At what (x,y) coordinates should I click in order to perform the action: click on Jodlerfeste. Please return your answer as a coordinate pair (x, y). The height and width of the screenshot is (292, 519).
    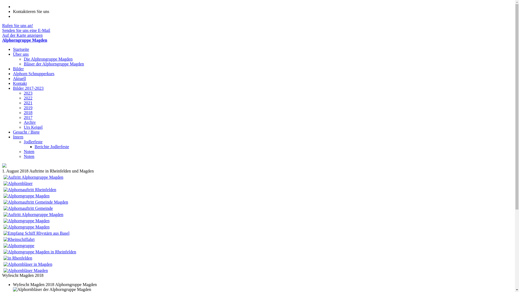
    Looking at the image, I should click on (33, 142).